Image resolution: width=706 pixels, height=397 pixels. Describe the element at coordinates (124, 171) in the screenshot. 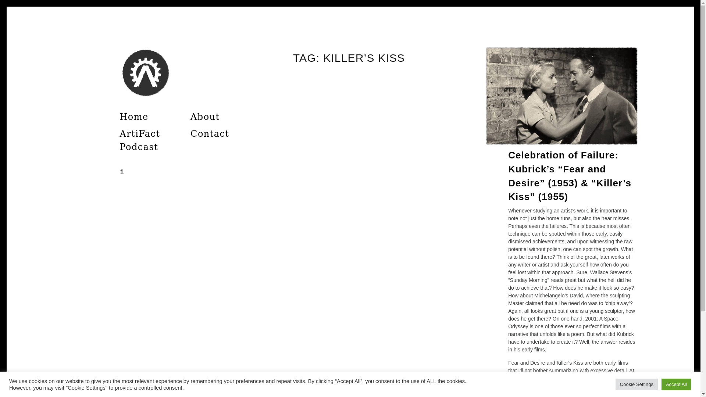

I see `SEARCH` at that location.